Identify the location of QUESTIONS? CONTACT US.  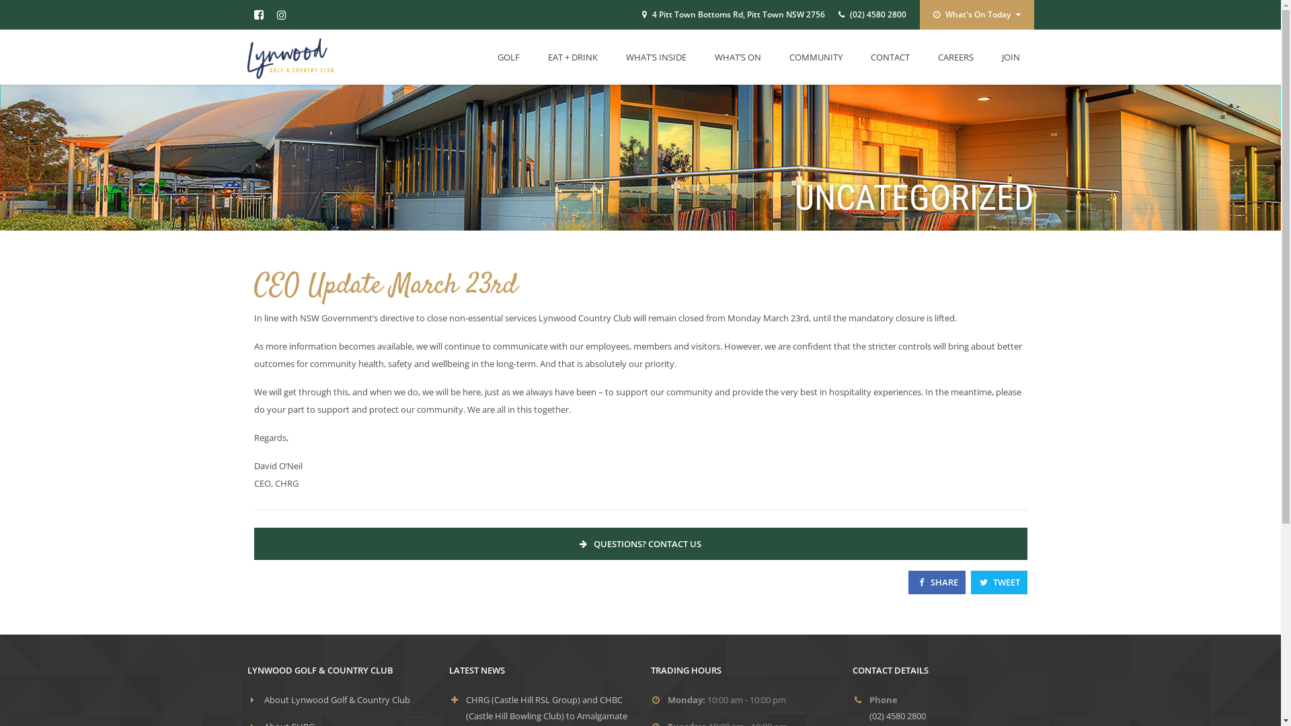
(641, 544).